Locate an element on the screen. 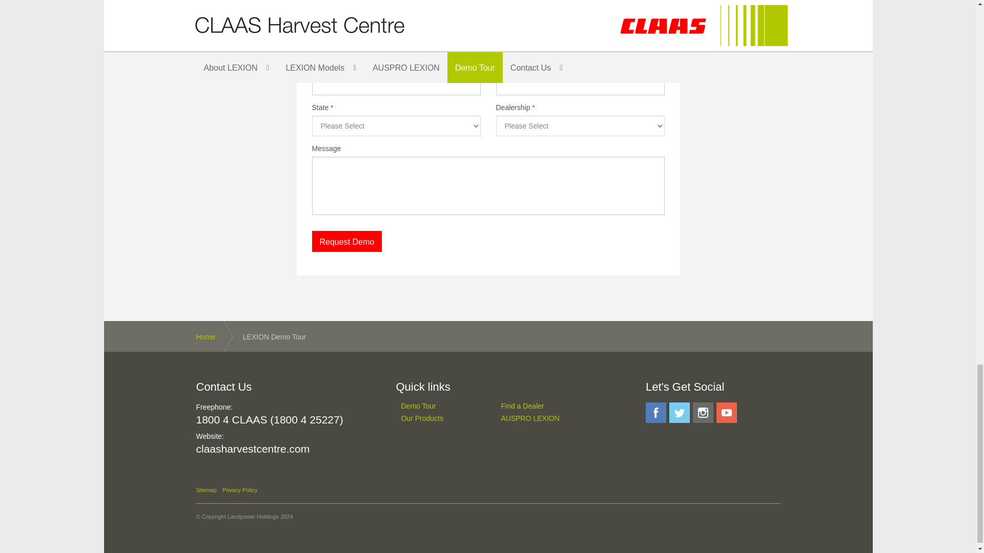 Image resolution: width=984 pixels, height=553 pixels. twitter is located at coordinates (679, 413).